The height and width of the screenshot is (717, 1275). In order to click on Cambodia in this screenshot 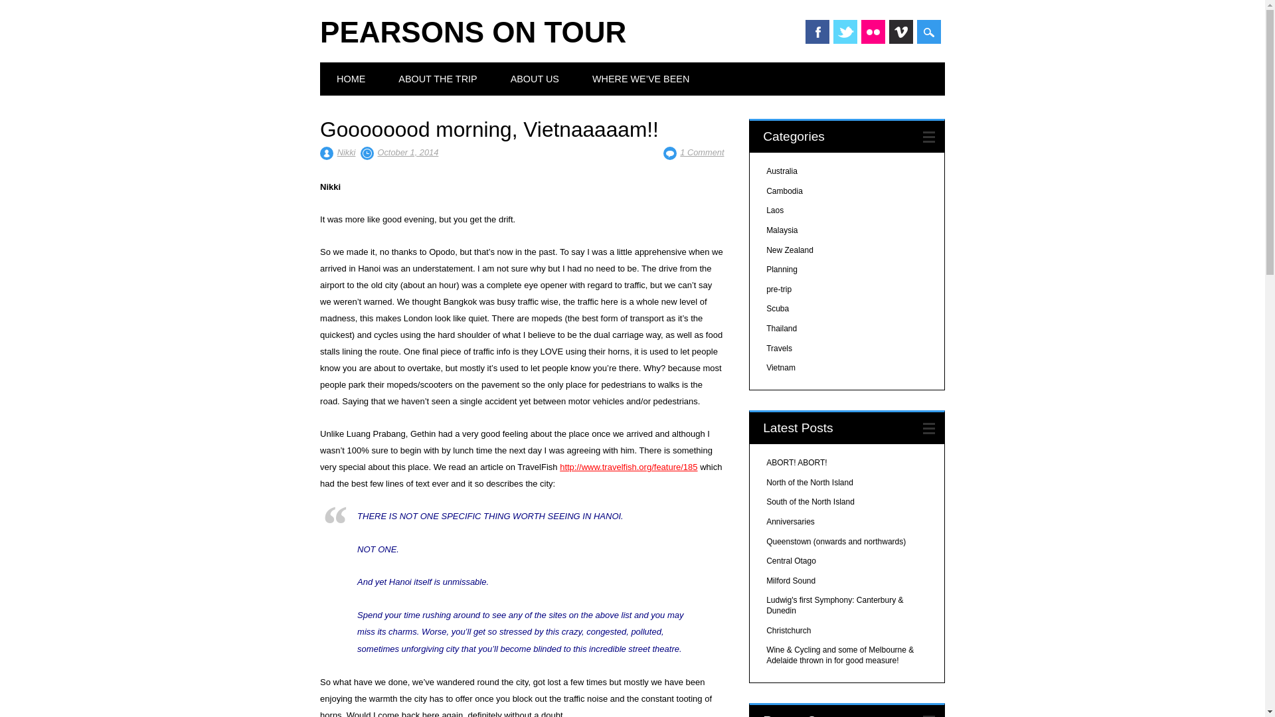, I will do `click(784, 191)`.